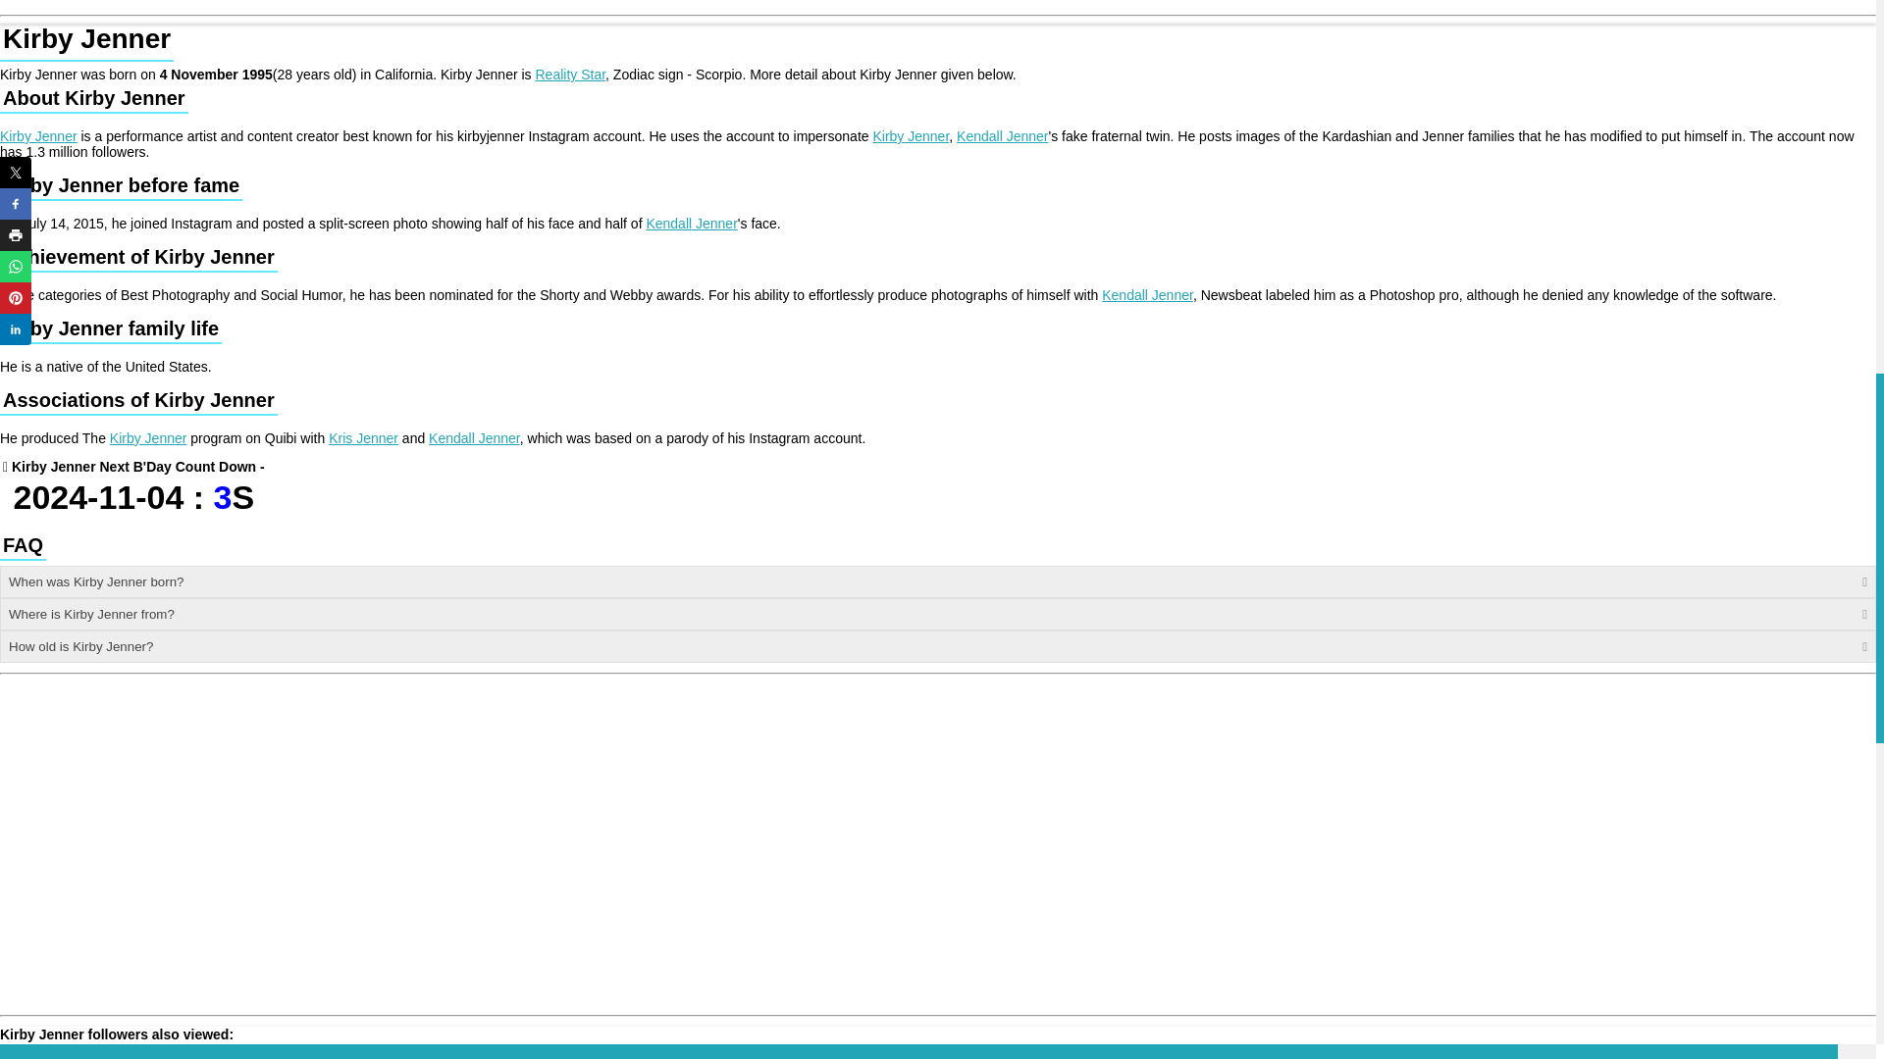 The image size is (1884, 1059). What do you see at coordinates (938, 581) in the screenshot?
I see `When was Kirby Jenner born?` at bounding box center [938, 581].